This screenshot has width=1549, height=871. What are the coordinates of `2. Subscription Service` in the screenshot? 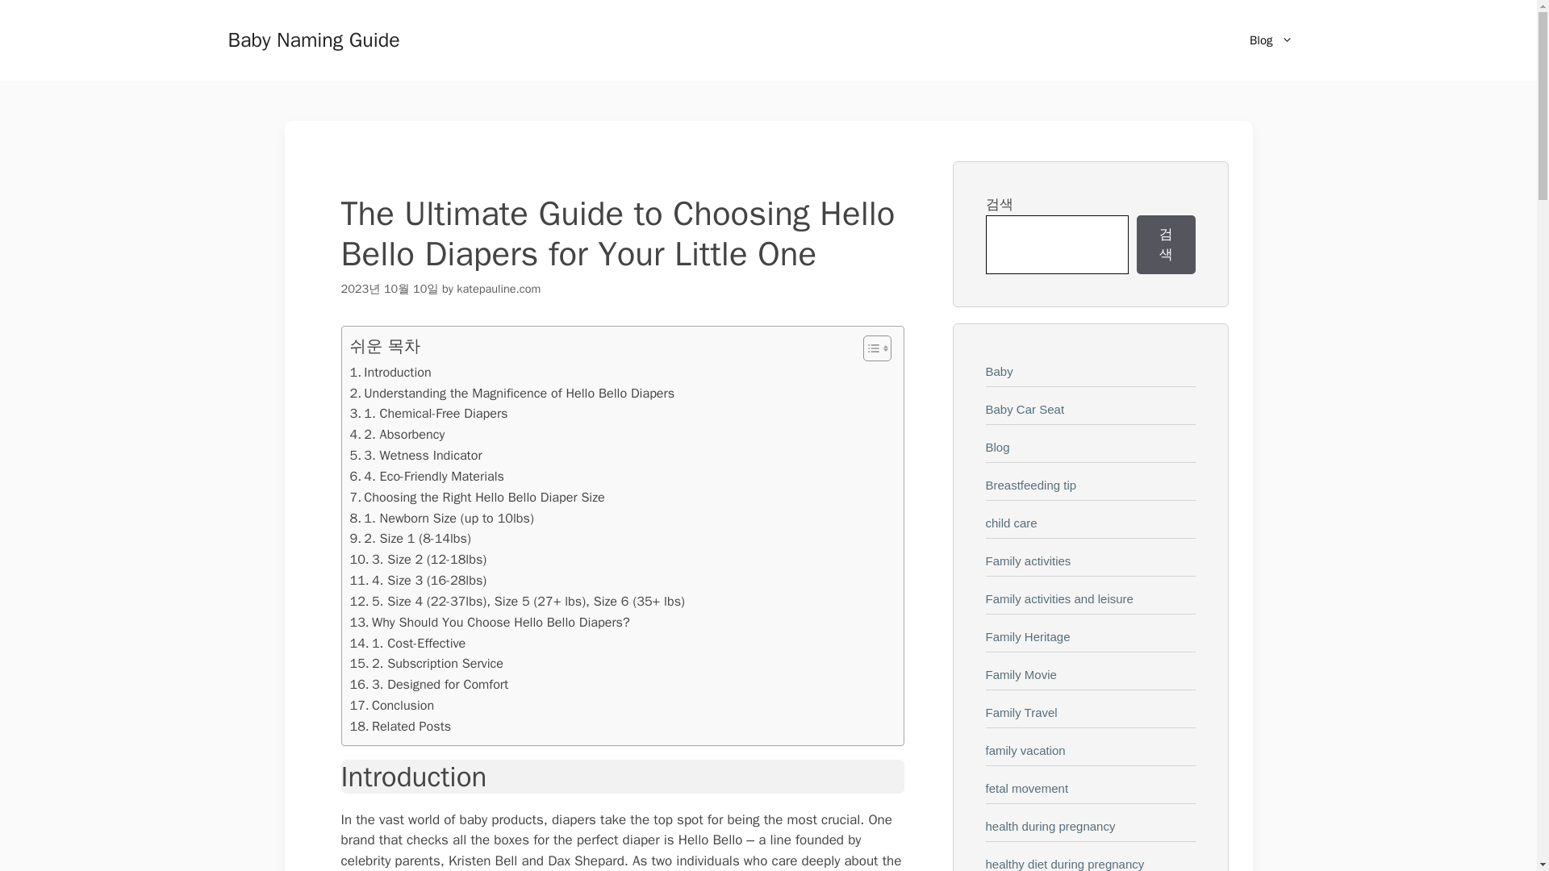 It's located at (427, 663).